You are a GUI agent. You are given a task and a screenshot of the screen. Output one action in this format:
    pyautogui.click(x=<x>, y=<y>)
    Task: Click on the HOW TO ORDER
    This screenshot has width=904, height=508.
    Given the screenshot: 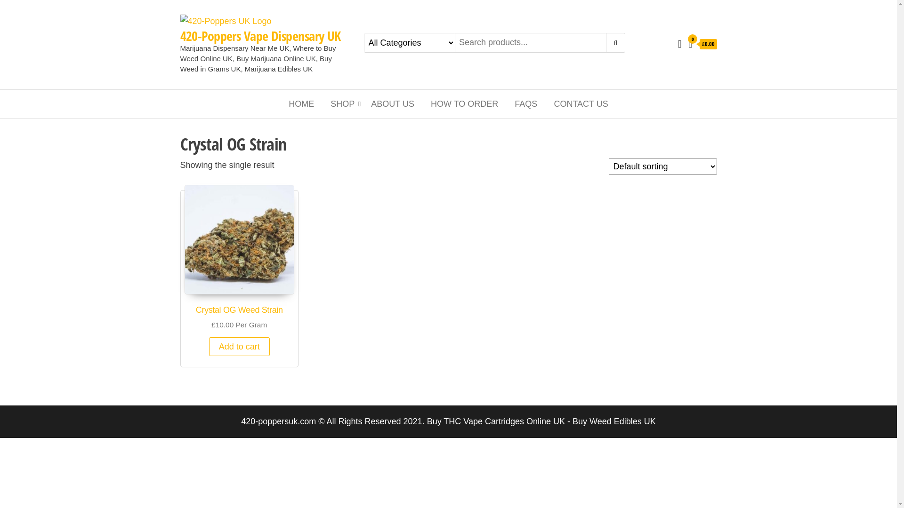 What is the action you would take?
    pyautogui.click(x=464, y=104)
    